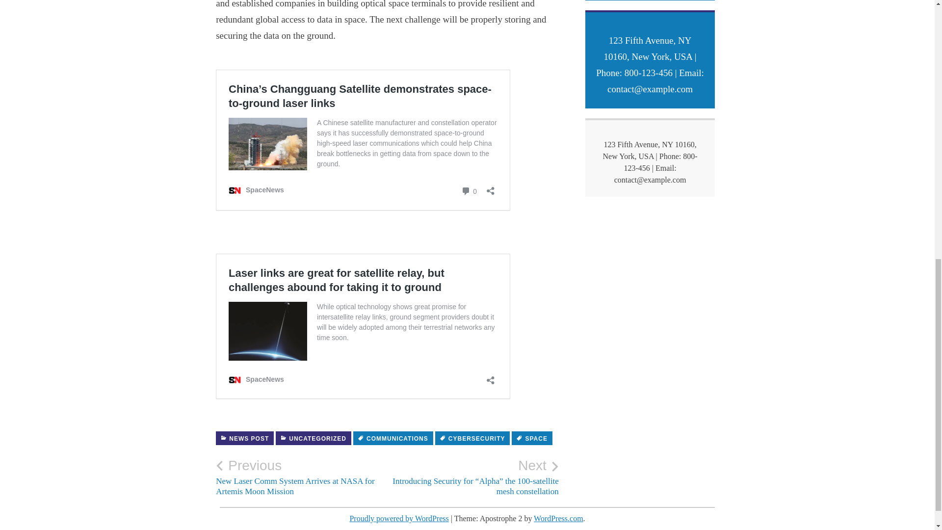 The height and width of the screenshot is (530, 942). Describe the element at coordinates (532, 438) in the screenshot. I see `SPACE` at that location.